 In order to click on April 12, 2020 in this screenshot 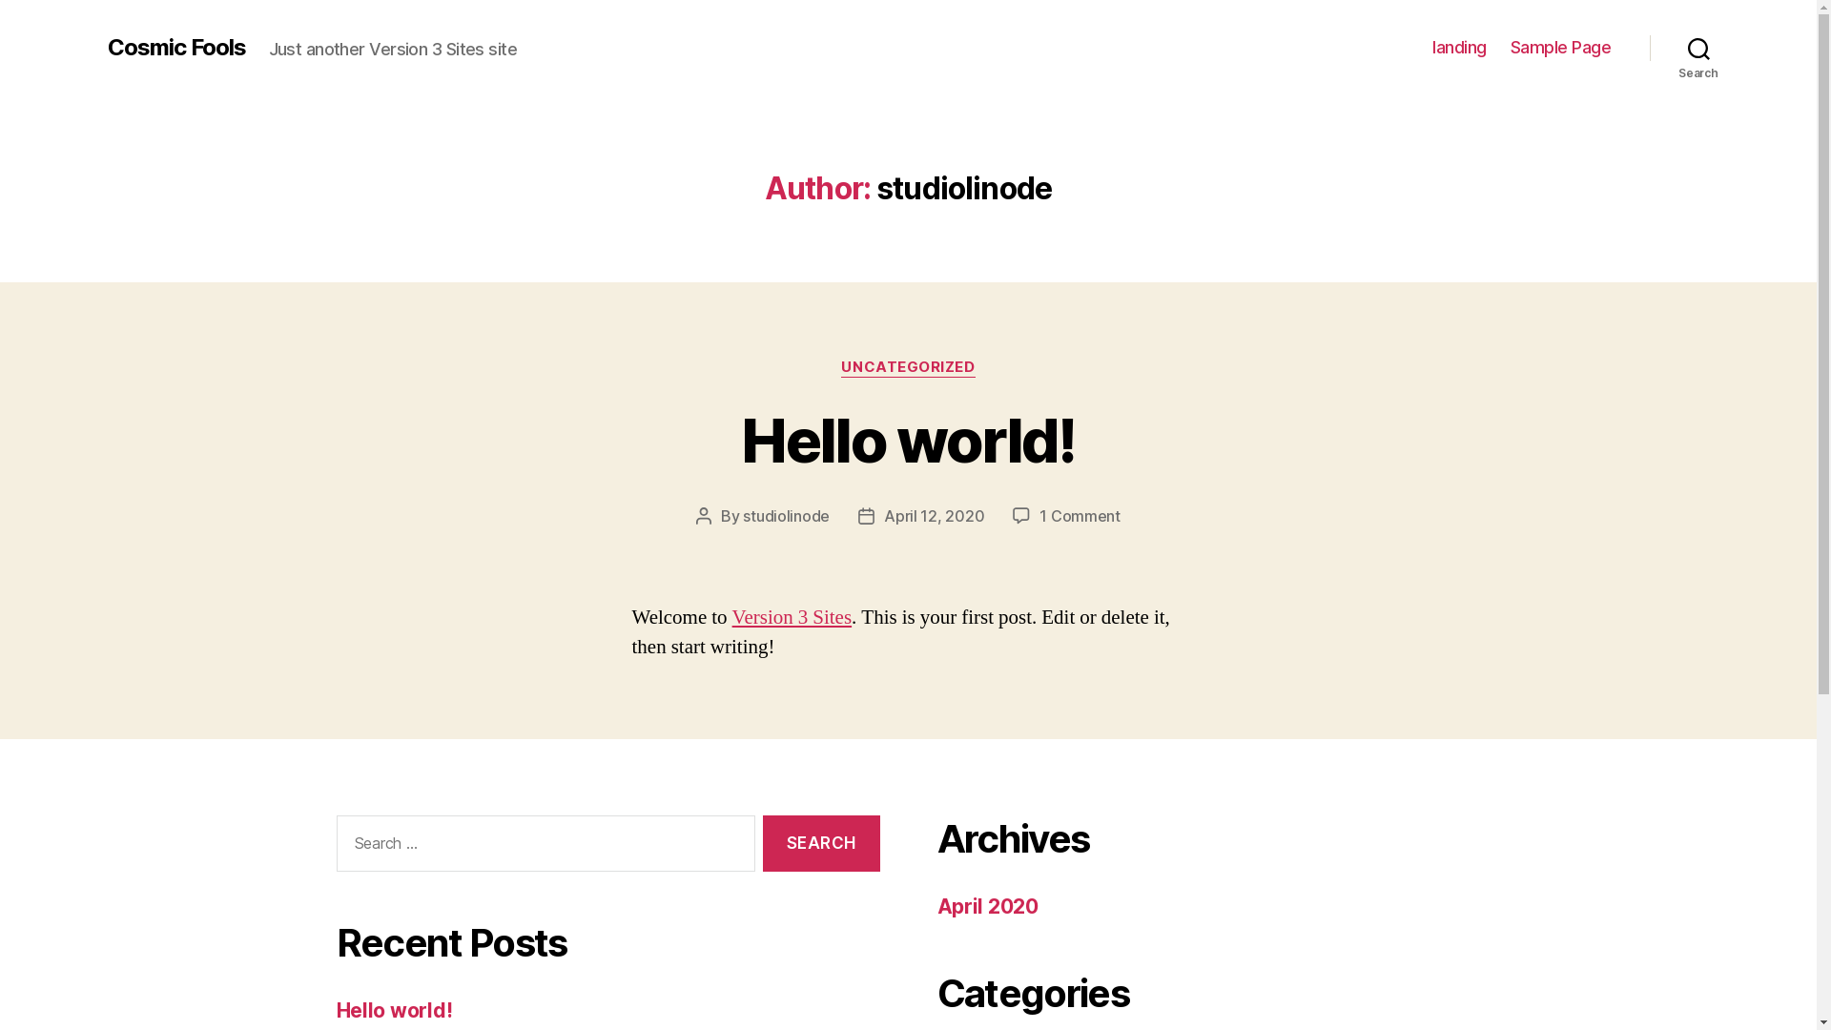, I will do `click(935, 516)`.